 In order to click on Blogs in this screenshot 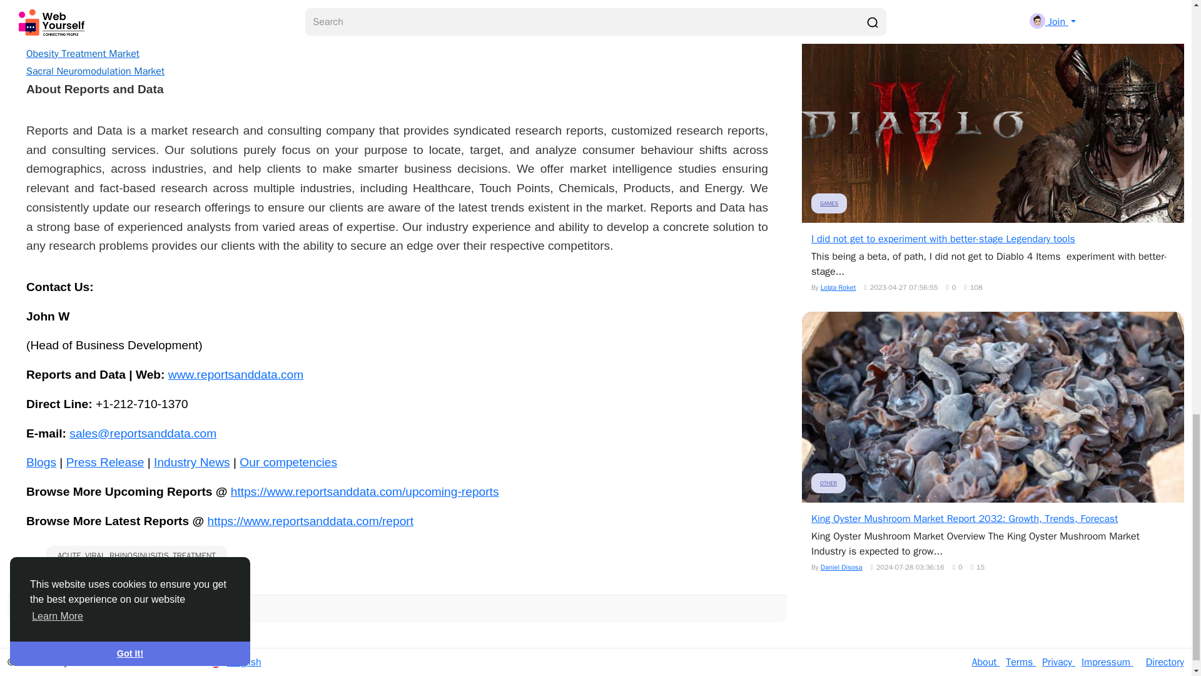, I will do `click(41, 462)`.